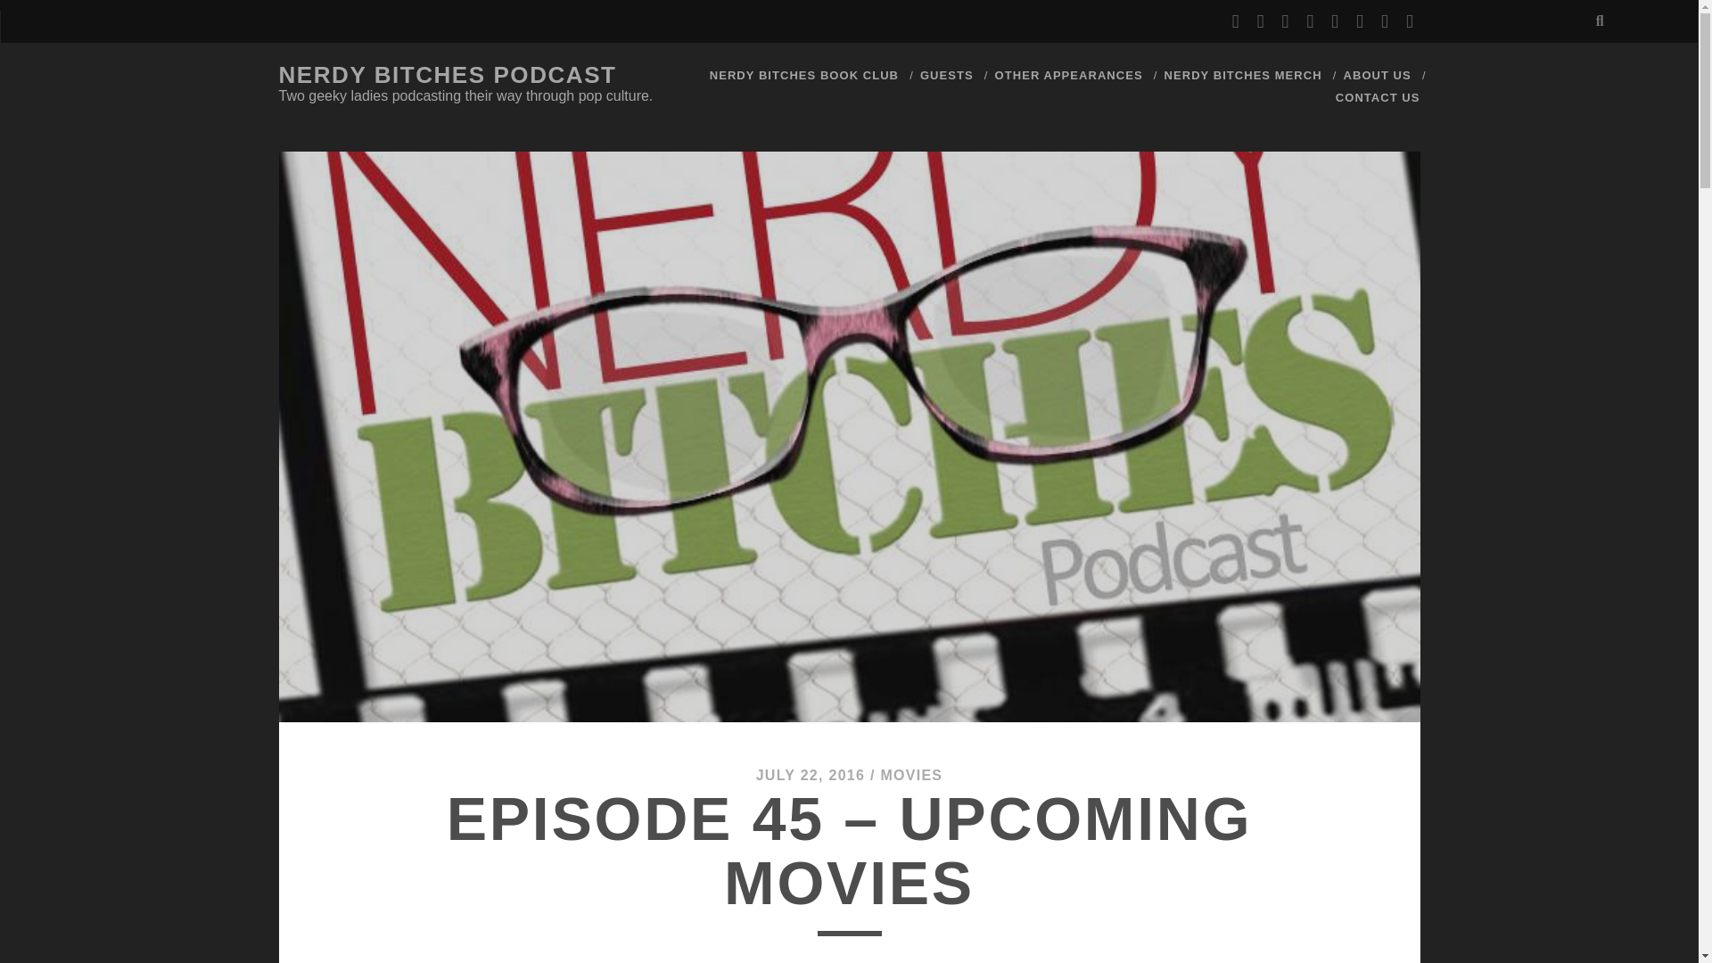 Image resolution: width=1712 pixels, height=963 pixels. I want to click on MOVIES, so click(911, 775).